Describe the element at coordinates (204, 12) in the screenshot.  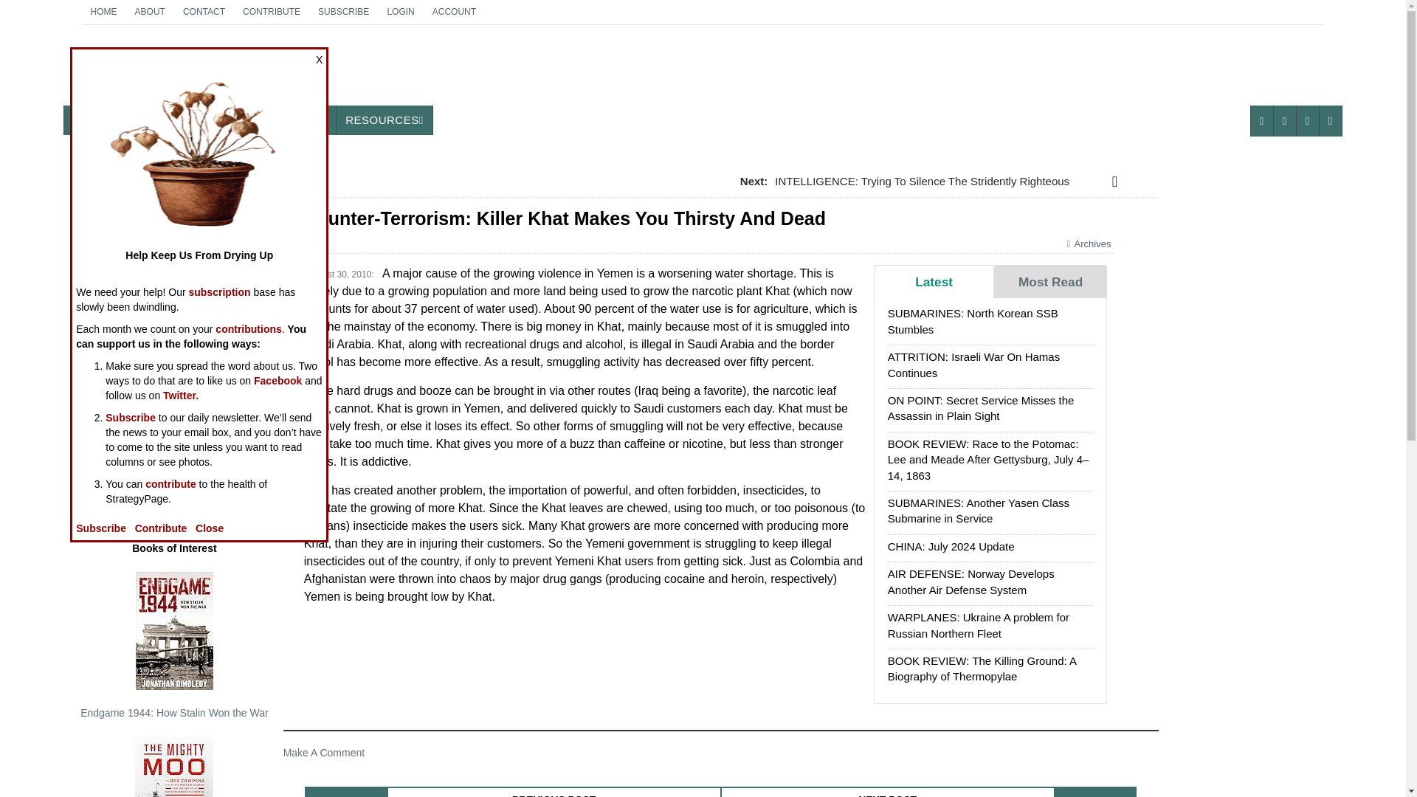
I see `ABOUT` at that location.